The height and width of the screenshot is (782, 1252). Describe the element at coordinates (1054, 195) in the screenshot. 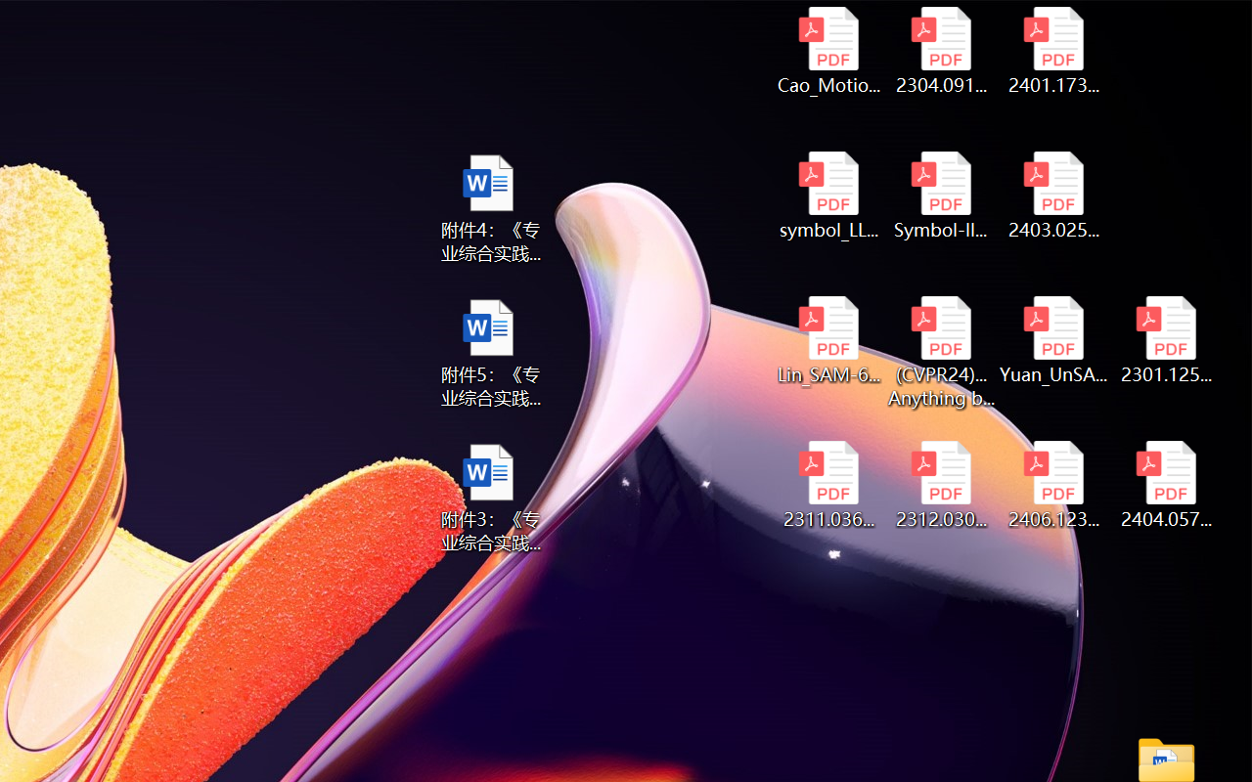

I see `2403.02502v1.pdf` at that location.